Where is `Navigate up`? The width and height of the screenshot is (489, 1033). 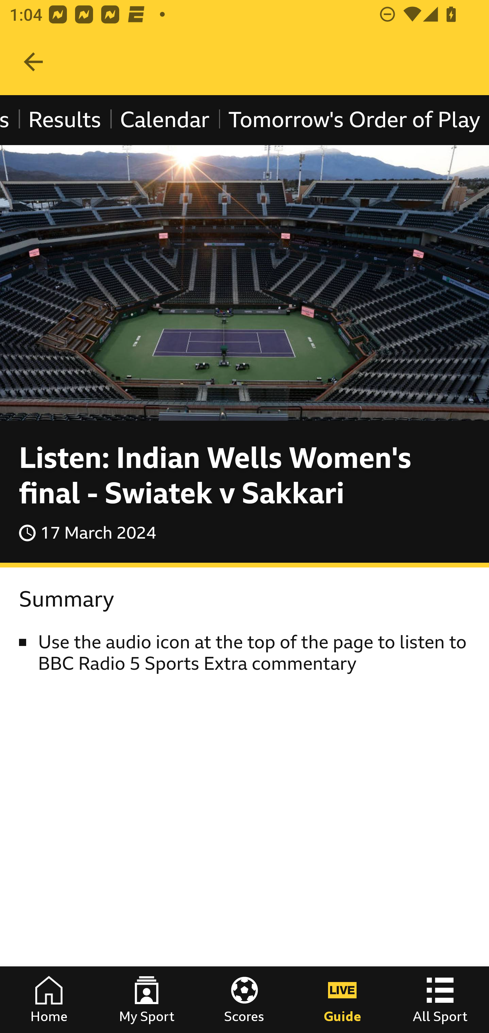 Navigate up is located at coordinates (33, 62).